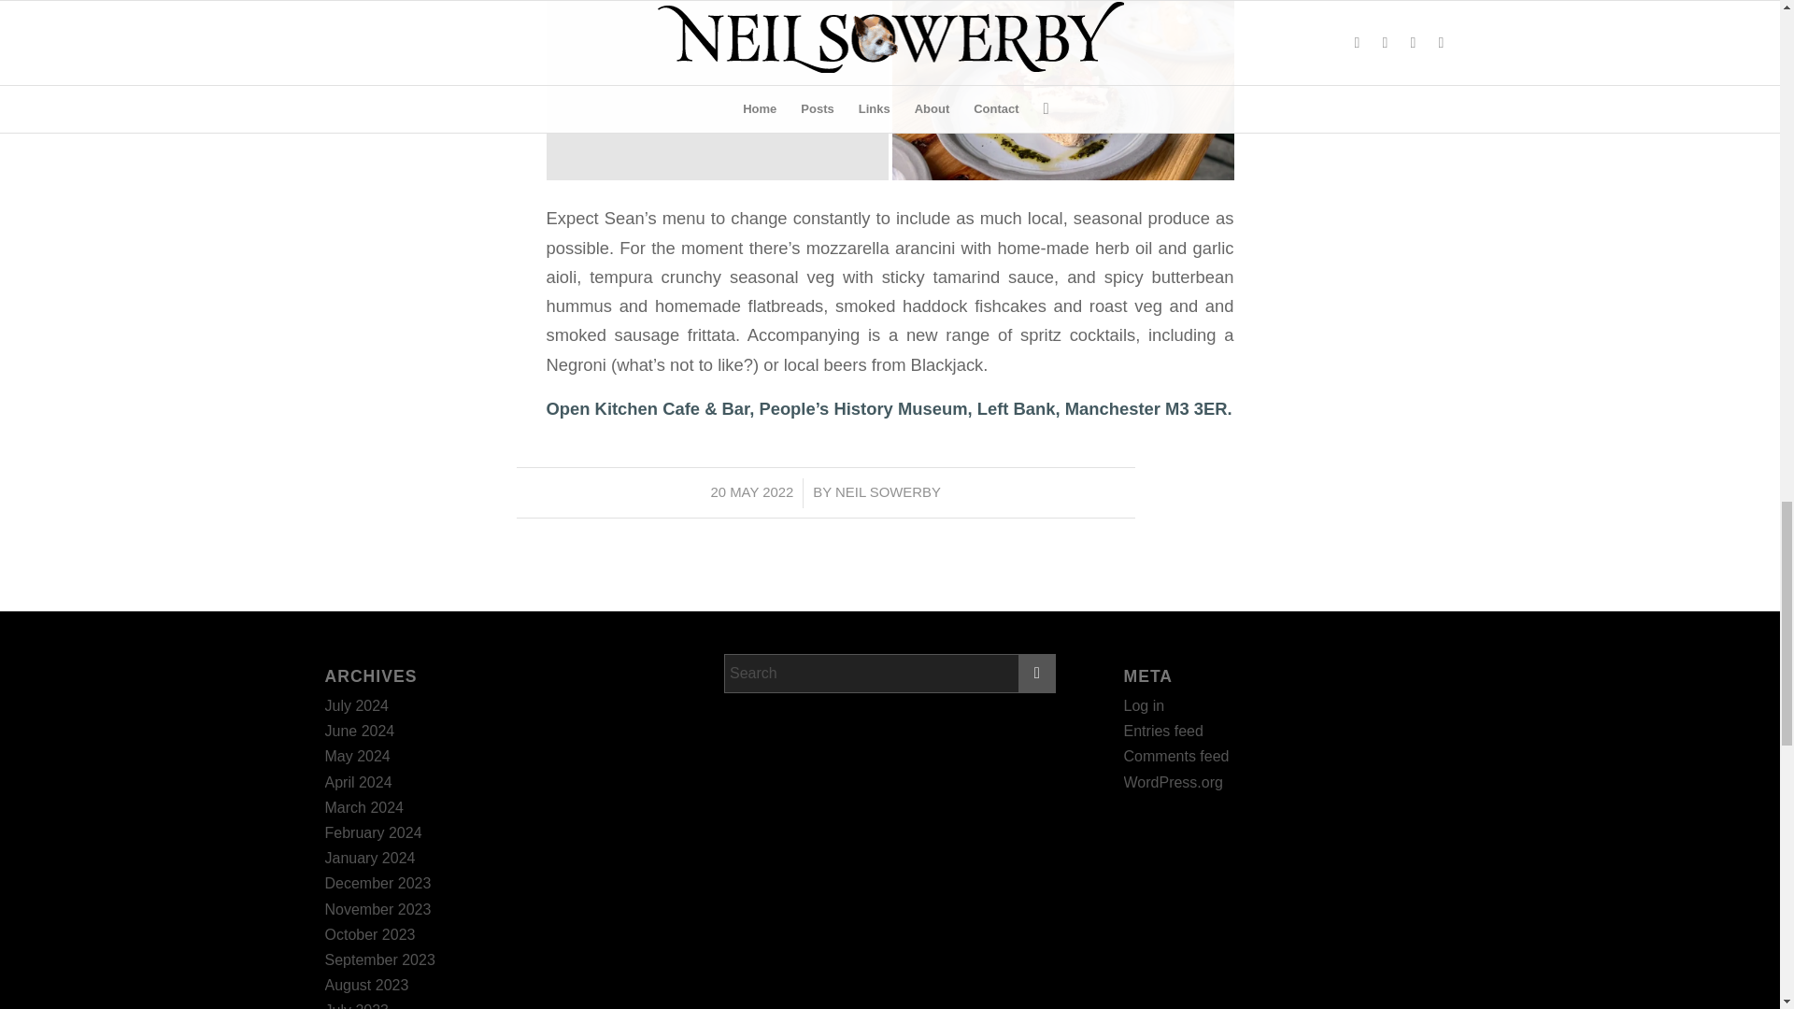  Describe the element at coordinates (359, 782) in the screenshot. I see `April 2024` at that location.